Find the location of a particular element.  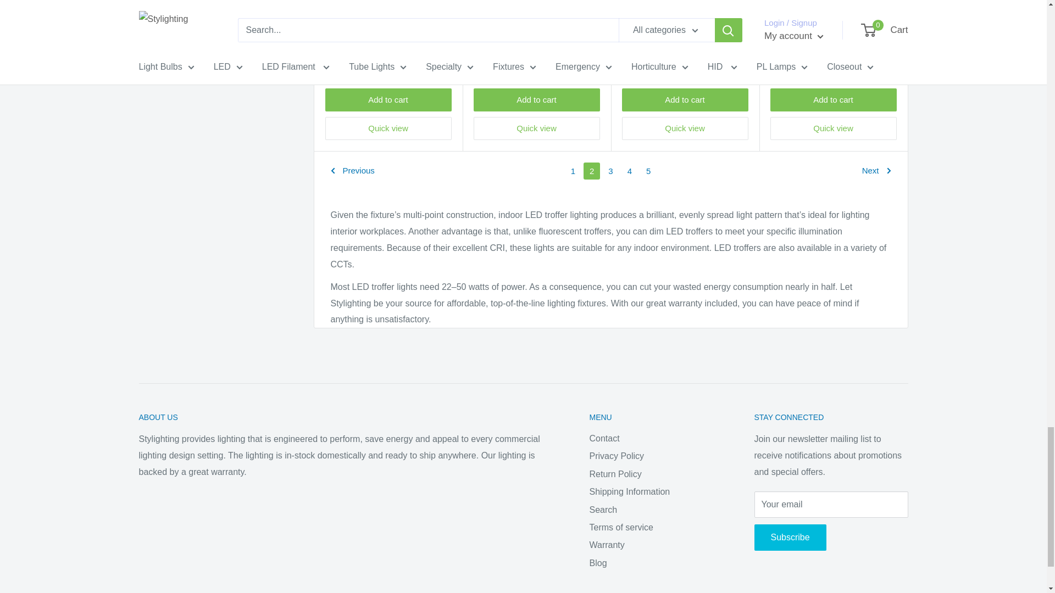

Previous is located at coordinates (353, 171).